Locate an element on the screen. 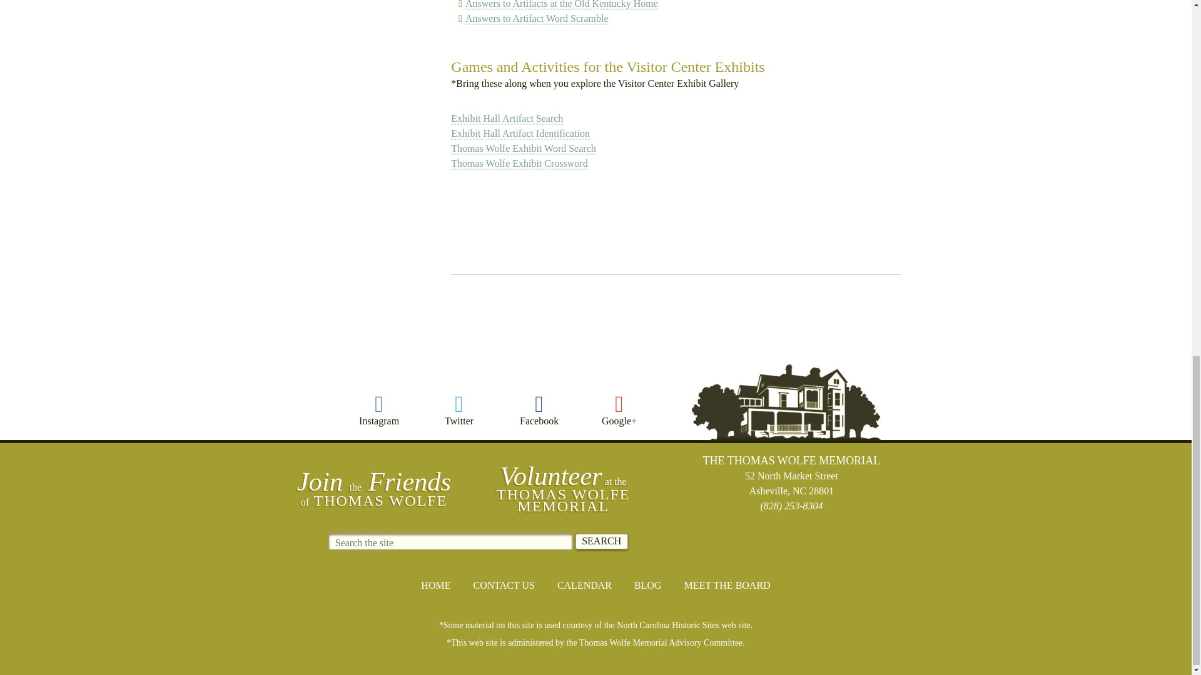 This screenshot has height=675, width=1201. SEARCH is located at coordinates (602, 542).